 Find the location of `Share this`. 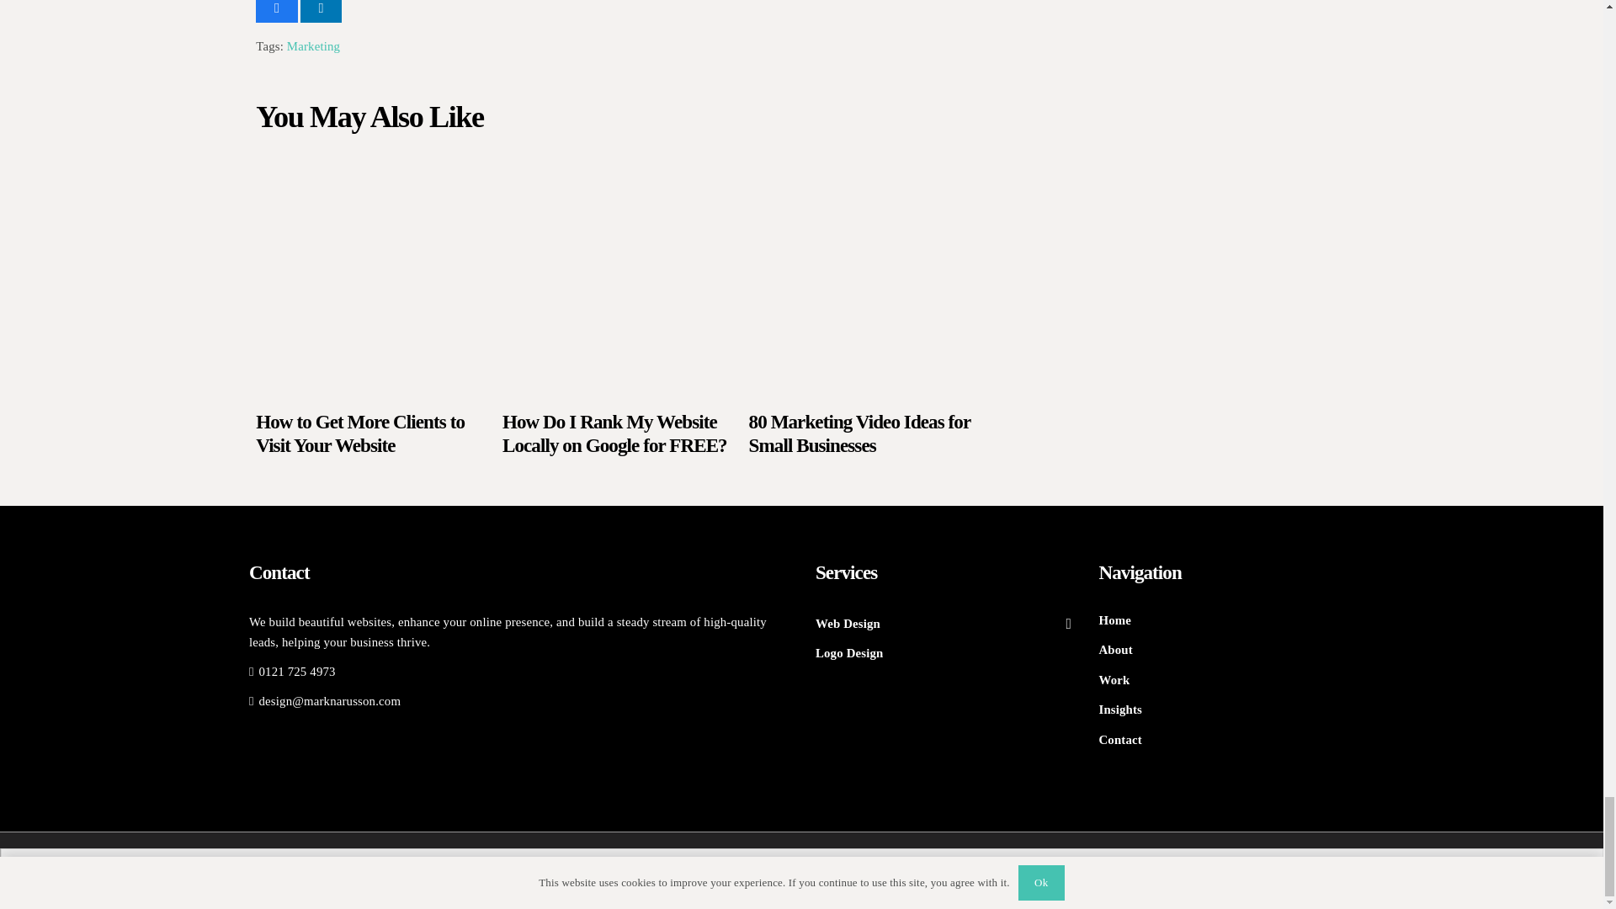

Share this is located at coordinates (276, 12).